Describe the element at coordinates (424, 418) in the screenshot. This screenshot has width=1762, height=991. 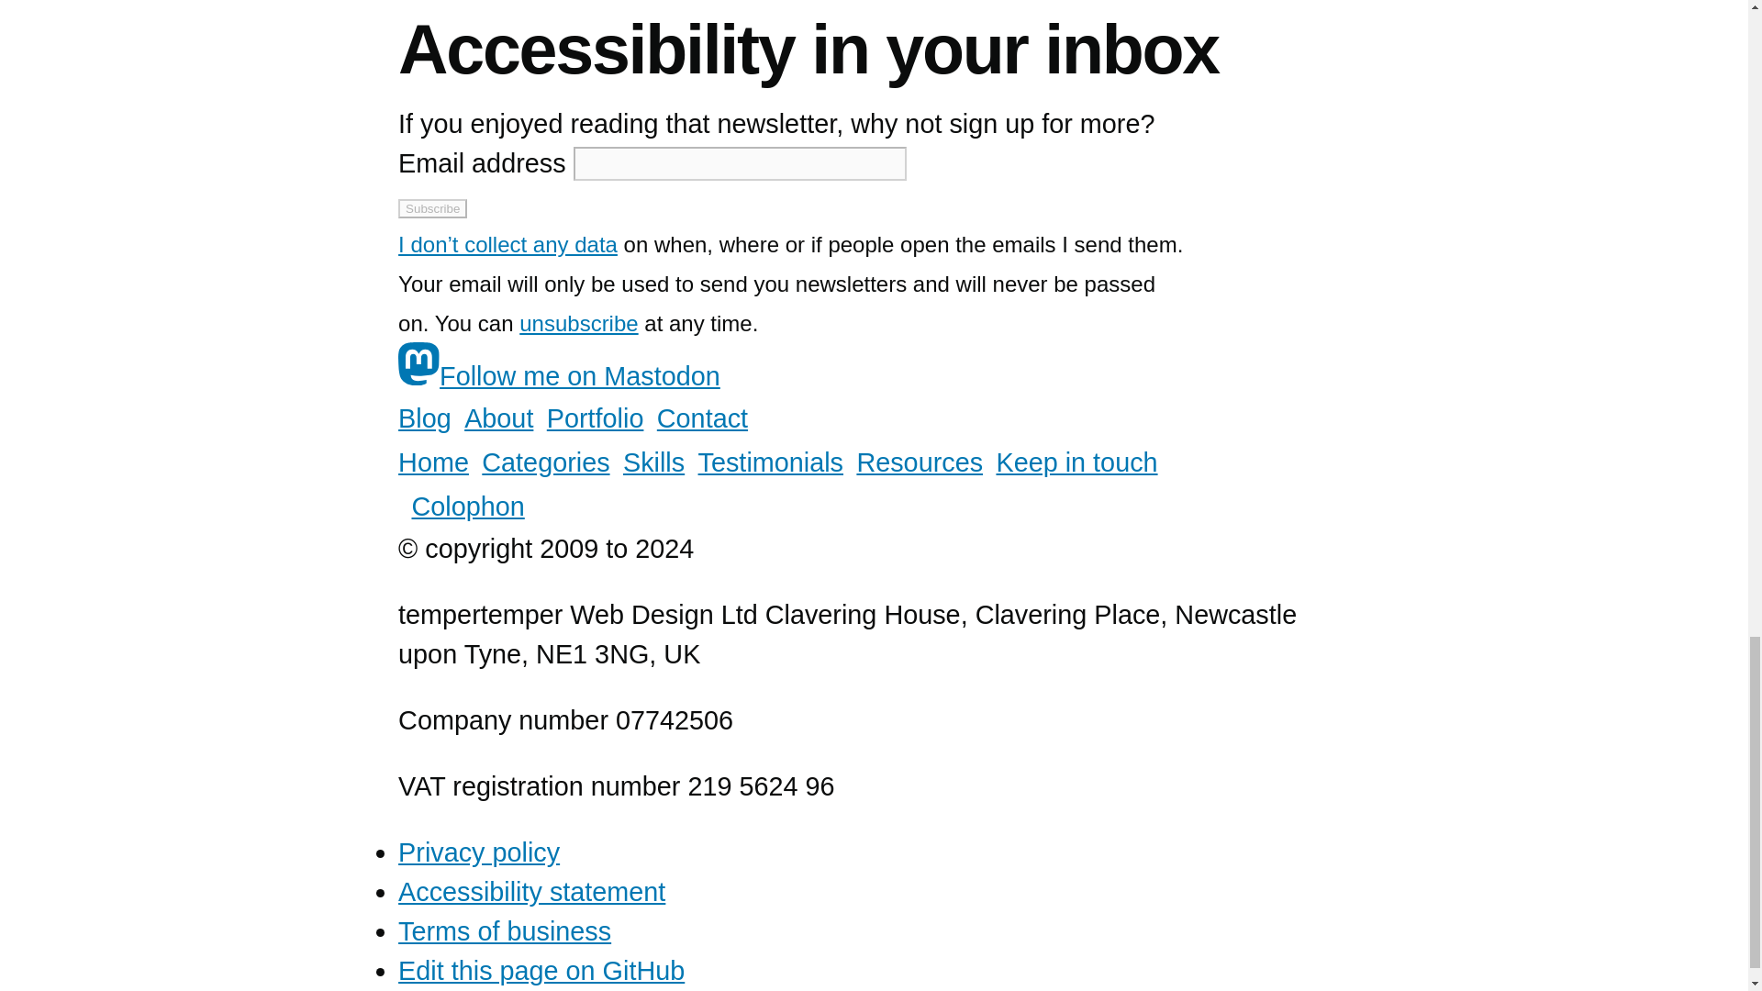
I see `Blog` at that location.